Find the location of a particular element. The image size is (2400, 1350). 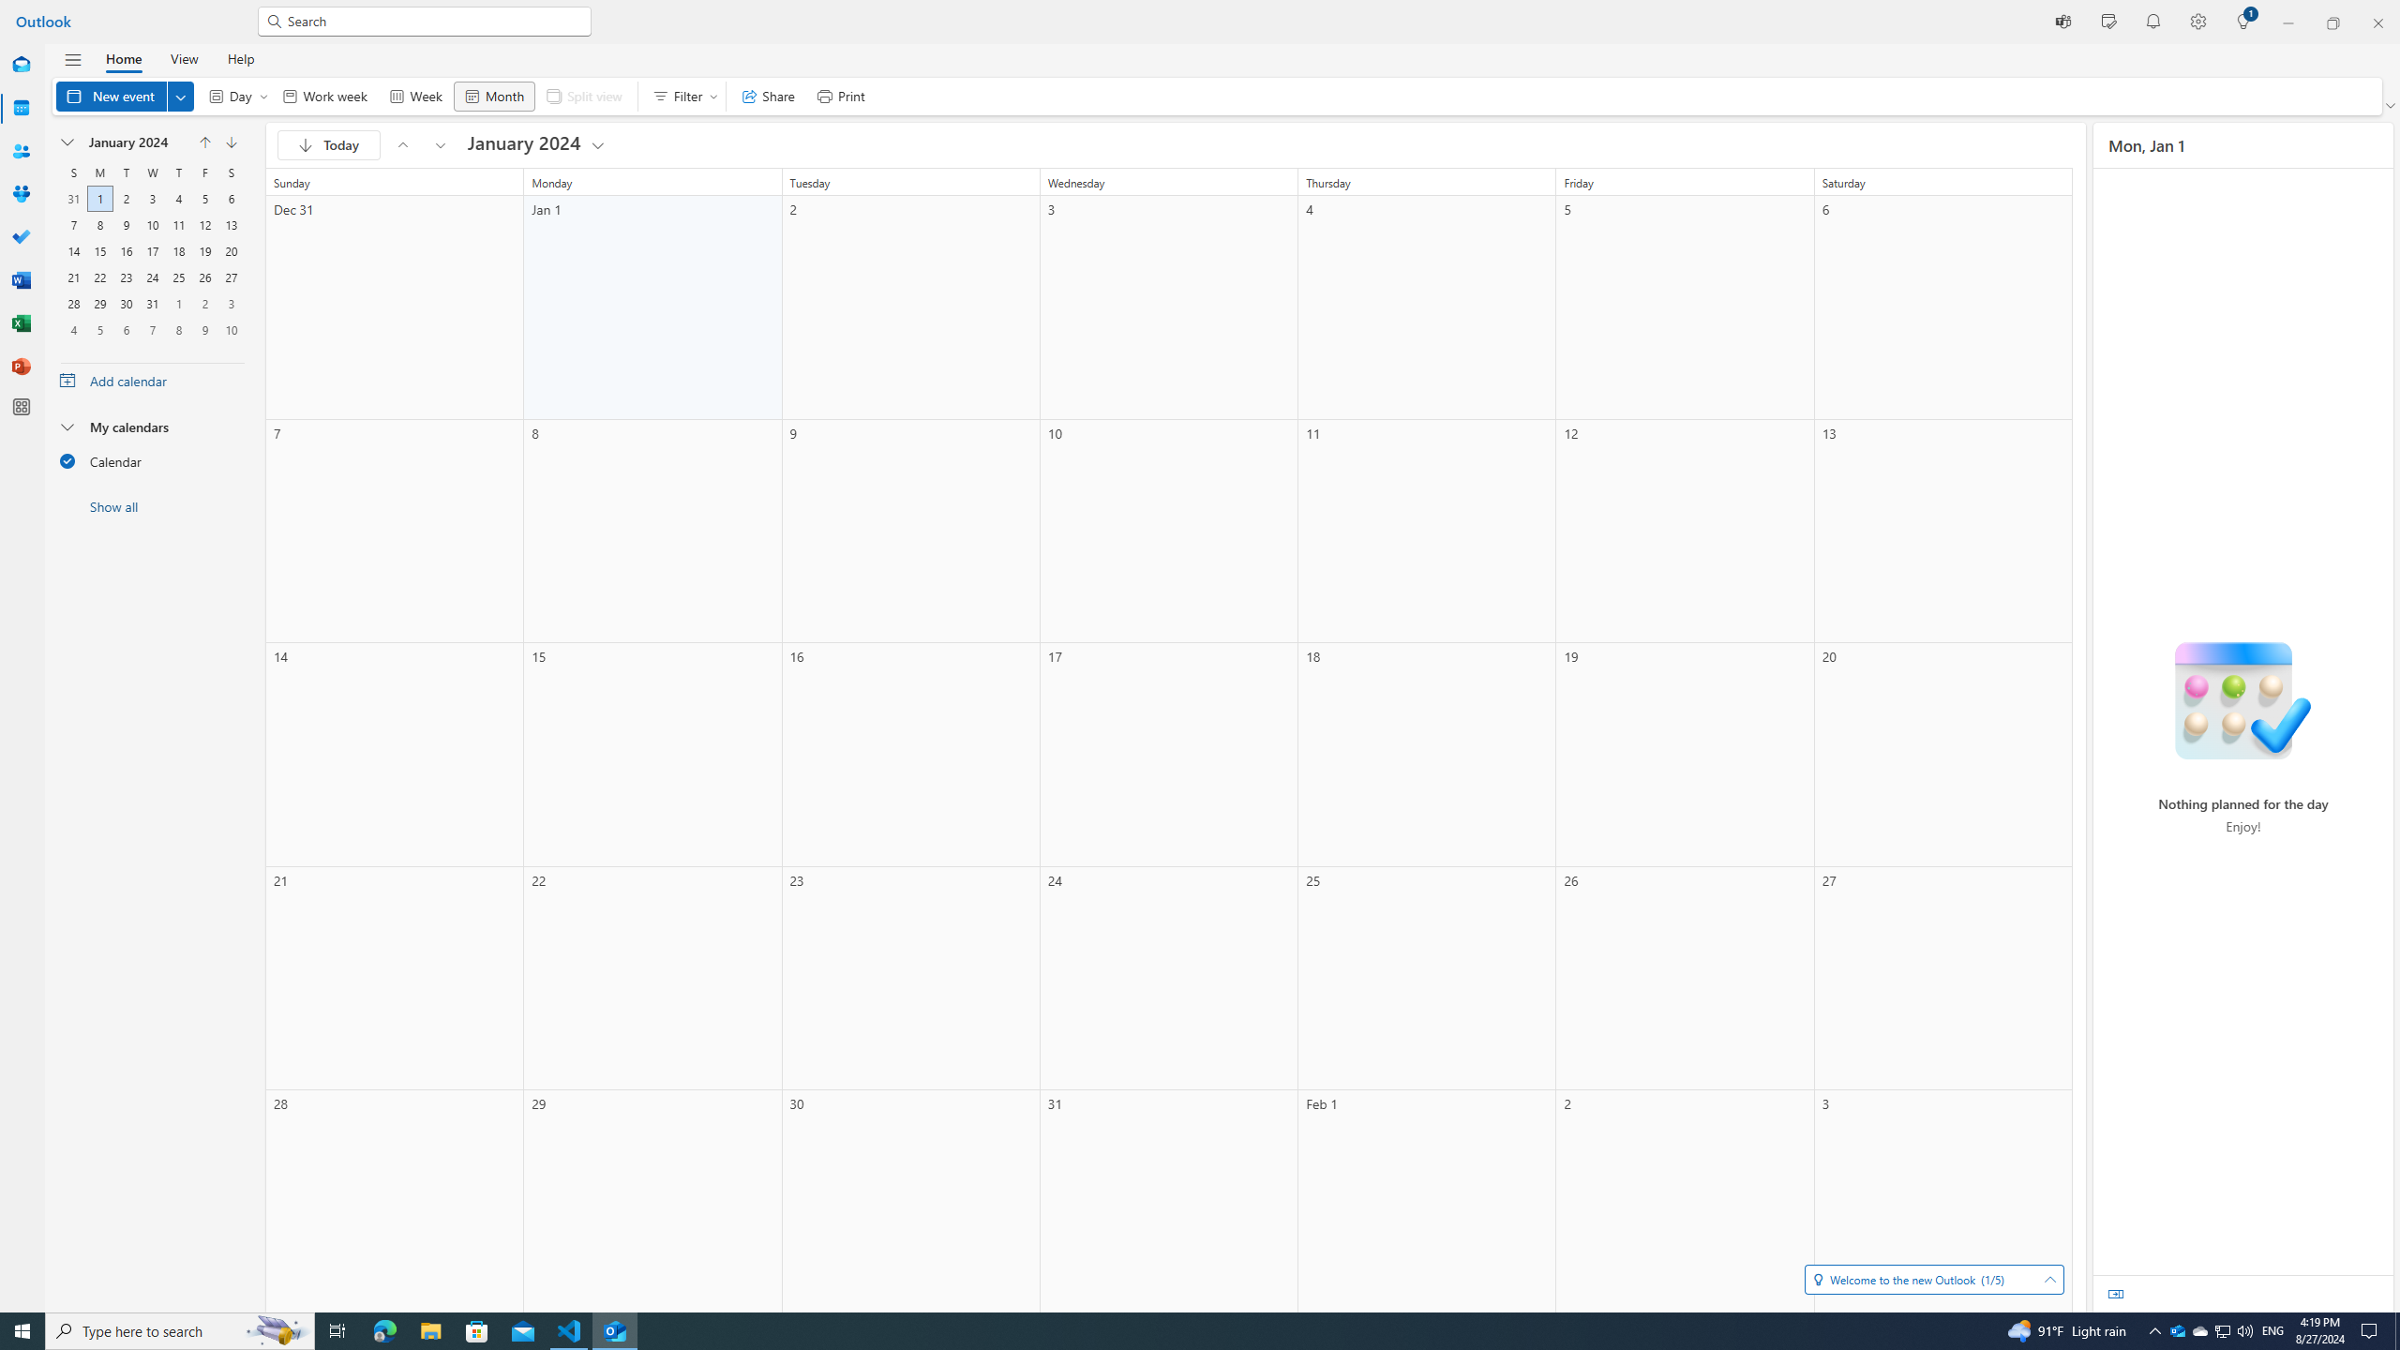

28, January, 2024 is located at coordinates (73, 304).